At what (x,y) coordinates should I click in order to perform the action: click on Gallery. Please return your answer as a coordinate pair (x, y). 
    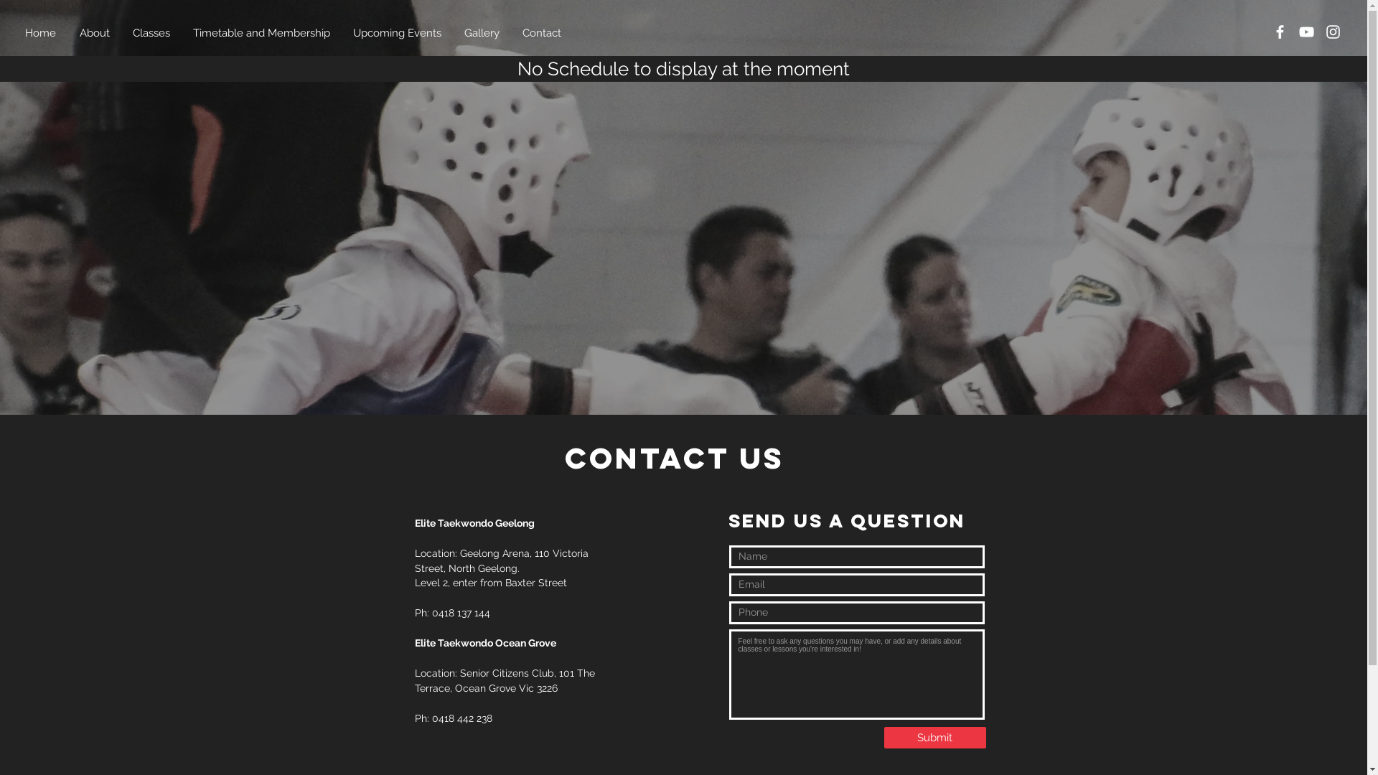
    Looking at the image, I should click on (482, 33).